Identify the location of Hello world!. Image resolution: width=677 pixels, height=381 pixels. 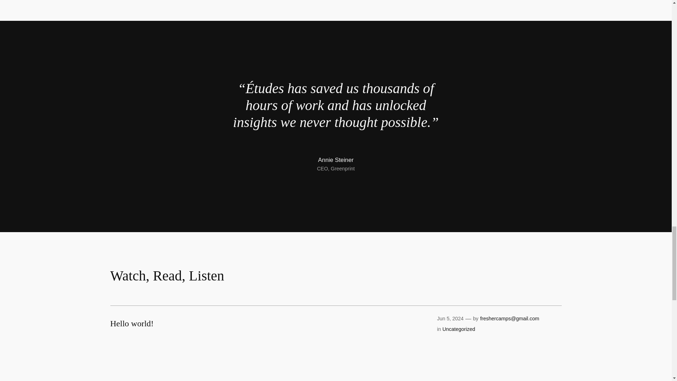
(132, 323).